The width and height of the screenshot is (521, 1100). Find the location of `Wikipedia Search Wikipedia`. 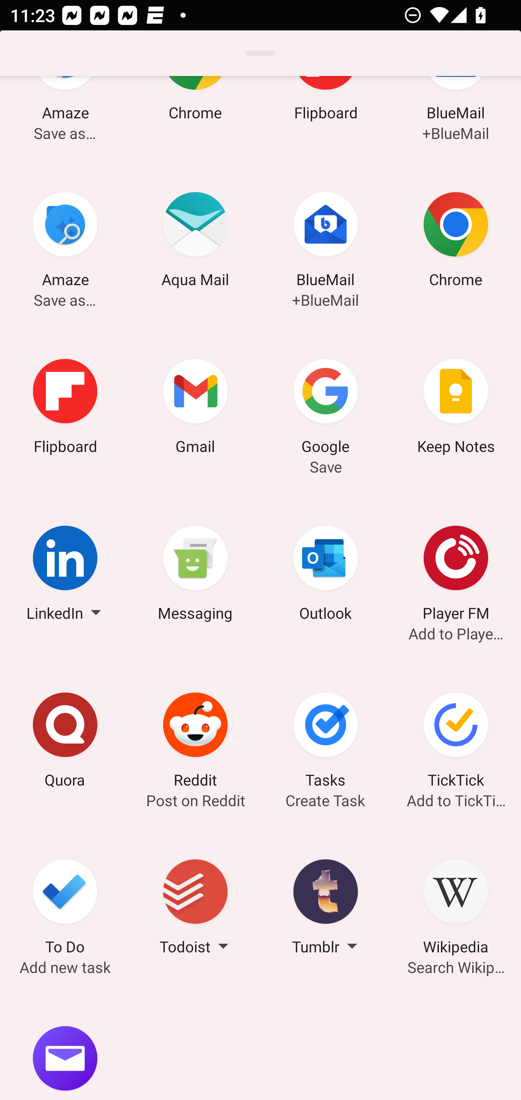

Wikipedia Search Wikipedia is located at coordinates (456, 909).